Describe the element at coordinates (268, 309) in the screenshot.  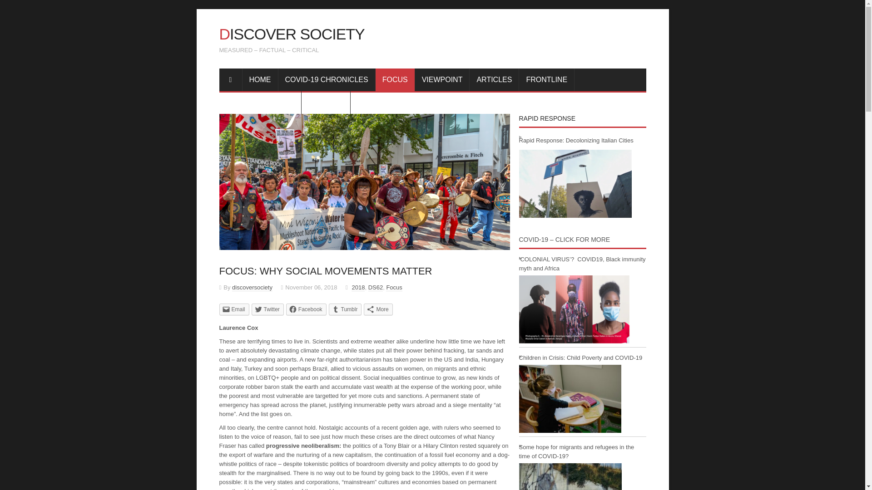
I see `Twitter` at that location.